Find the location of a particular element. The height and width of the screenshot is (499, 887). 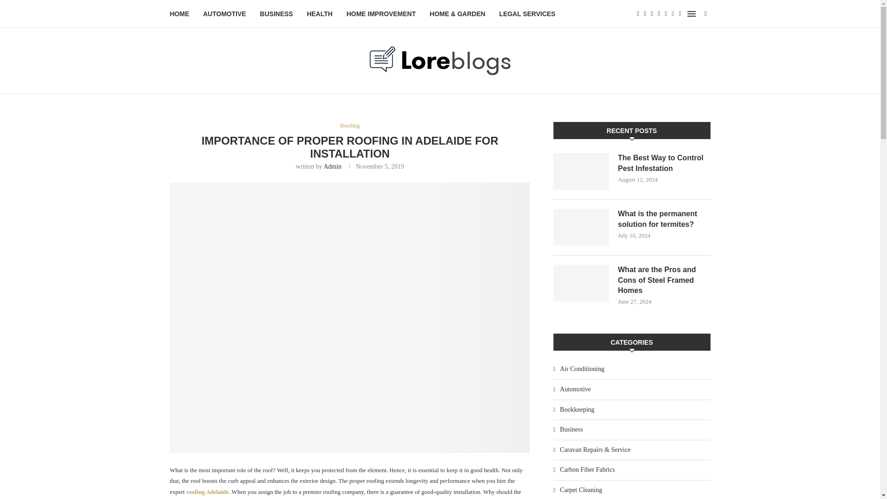

HOME IMPROVEMENT is located at coordinates (381, 14).